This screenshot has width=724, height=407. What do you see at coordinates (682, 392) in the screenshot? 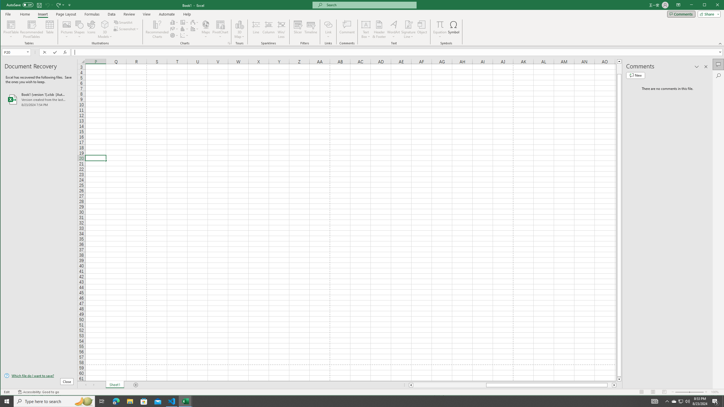
I see `Zoom Out` at bounding box center [682, 392].